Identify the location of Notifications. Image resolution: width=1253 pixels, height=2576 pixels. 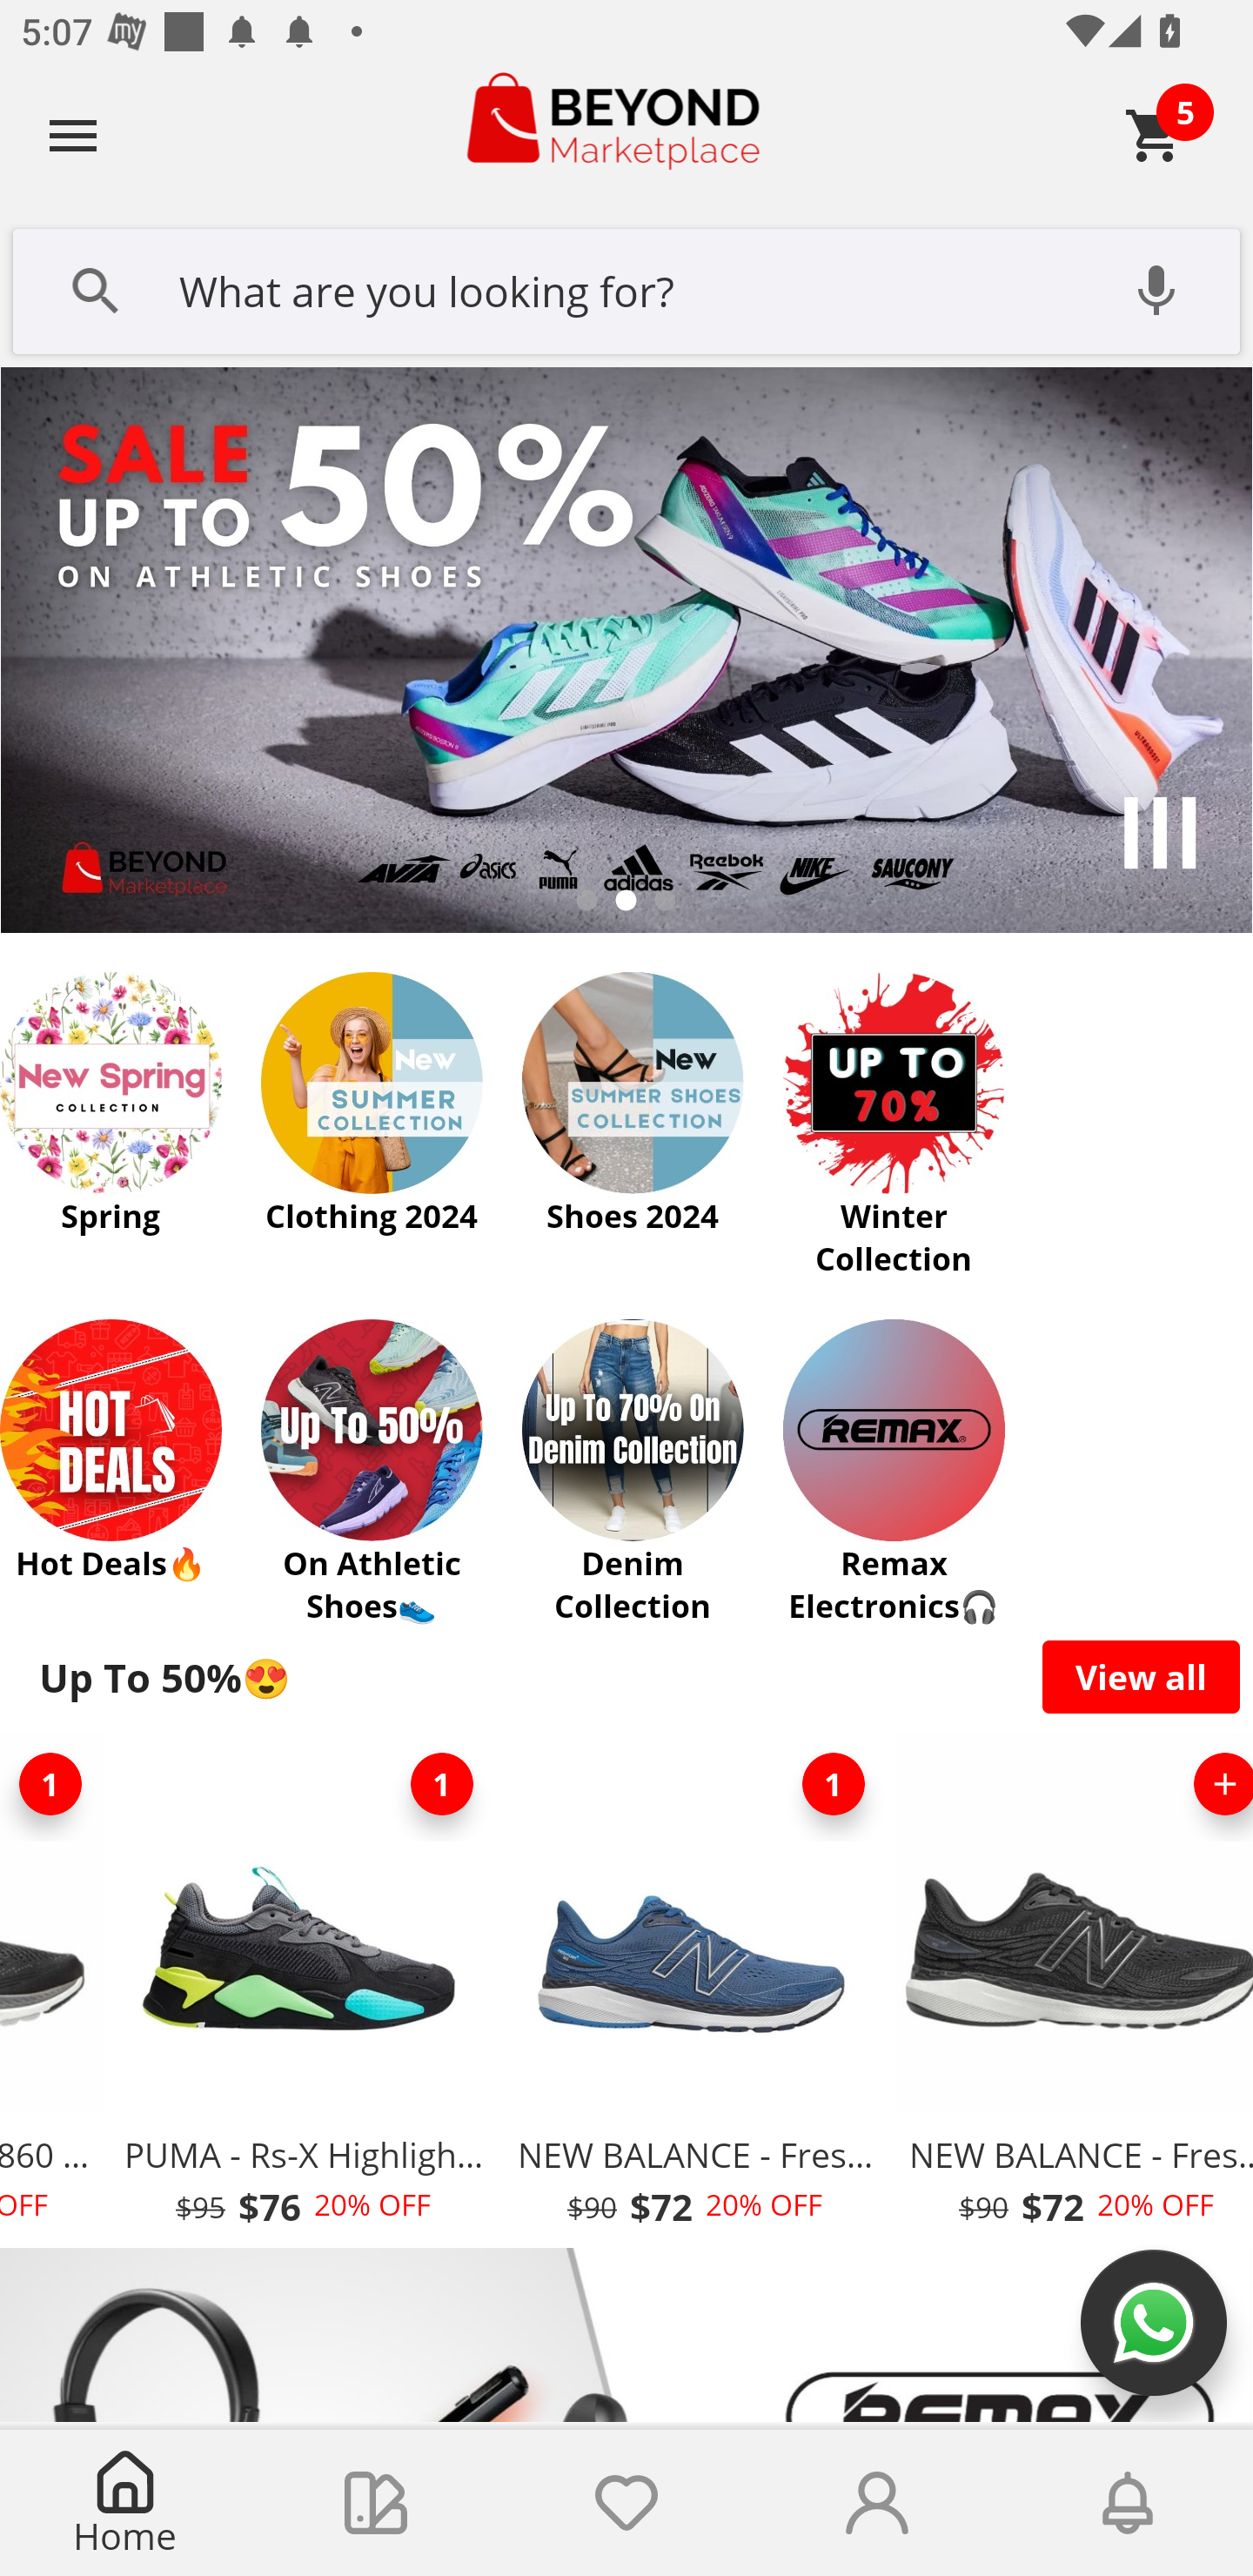
(1128, 2503).